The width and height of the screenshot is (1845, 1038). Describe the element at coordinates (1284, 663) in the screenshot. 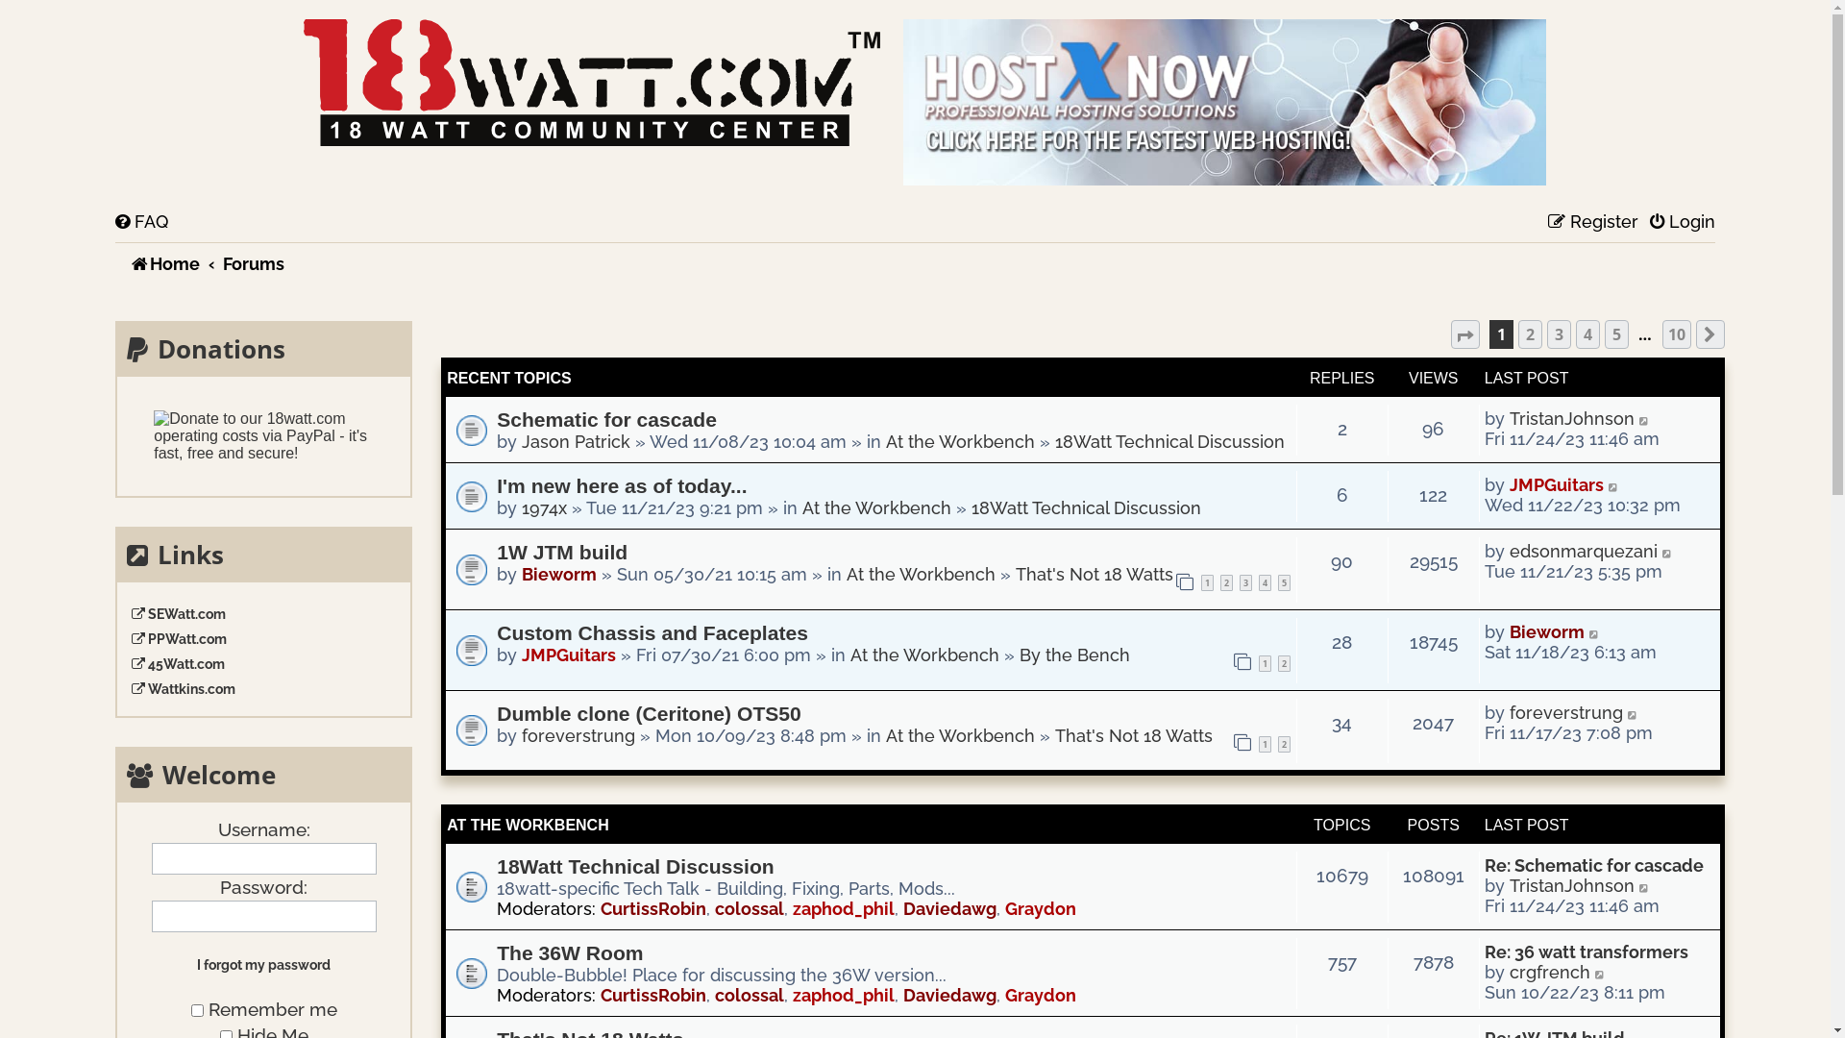

I see `2` at that location.